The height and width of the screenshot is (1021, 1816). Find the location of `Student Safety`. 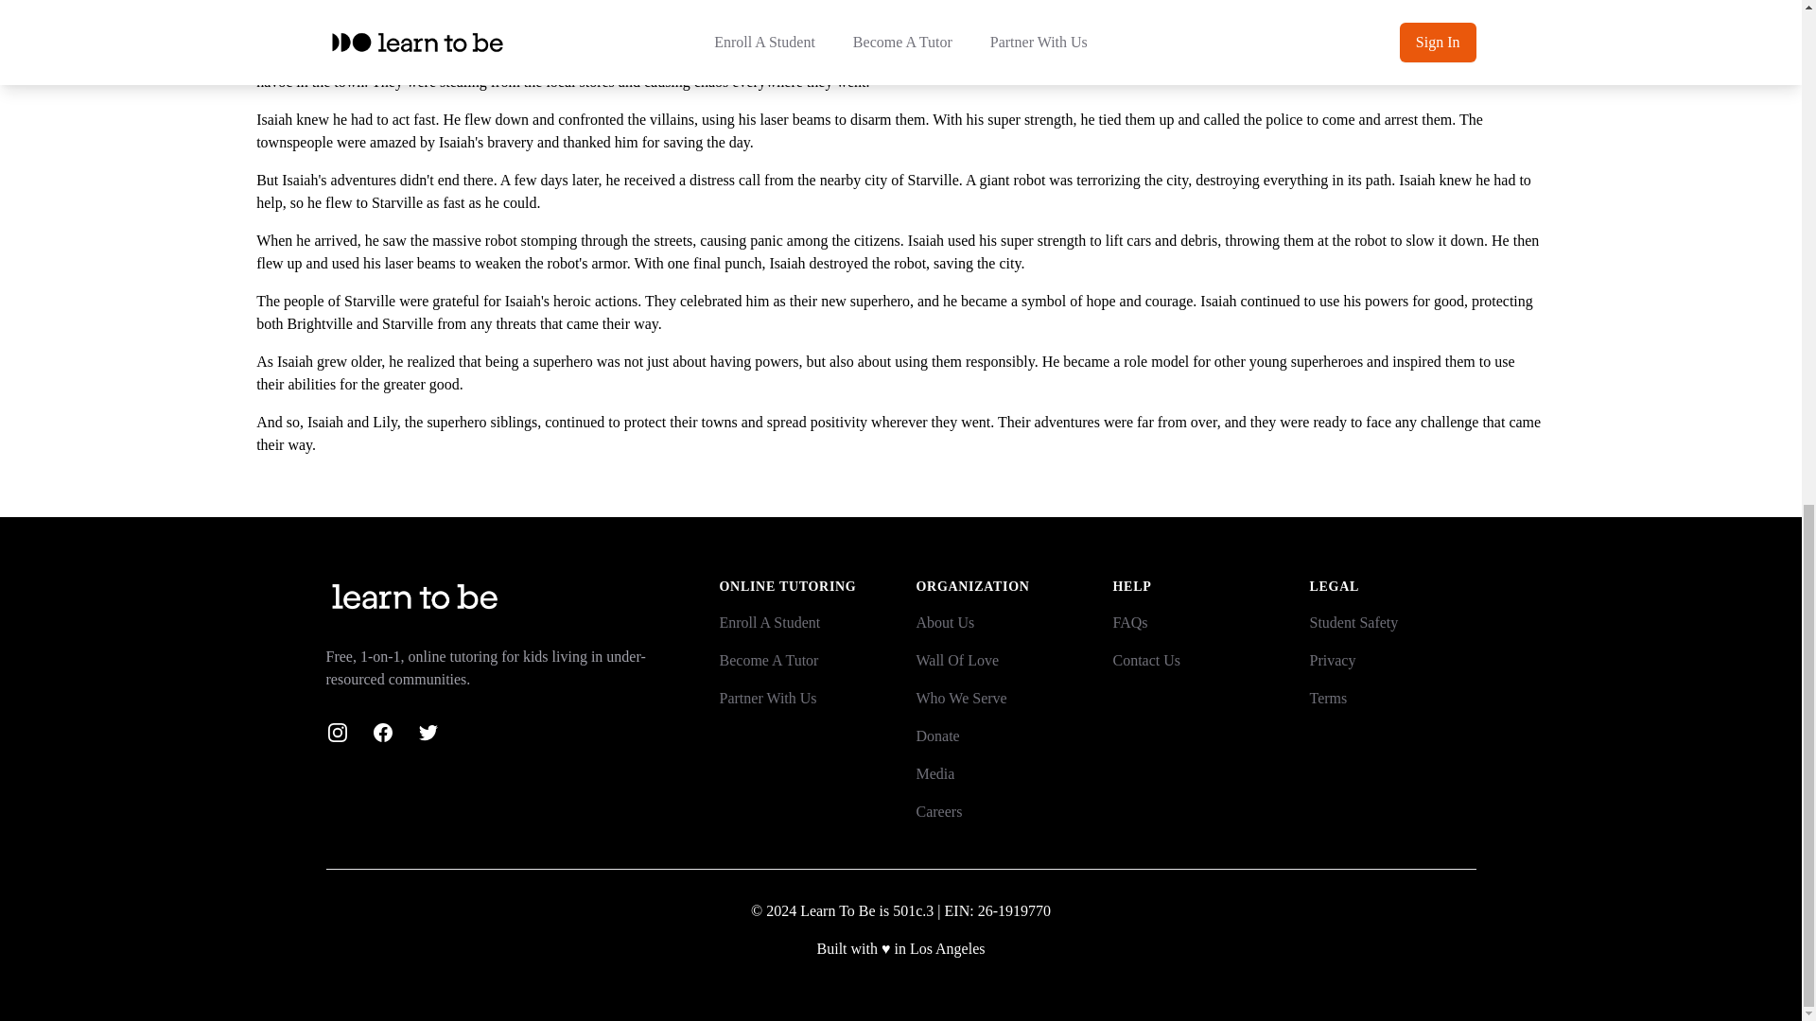

Student Safety is located at coordinates (1353, 622).